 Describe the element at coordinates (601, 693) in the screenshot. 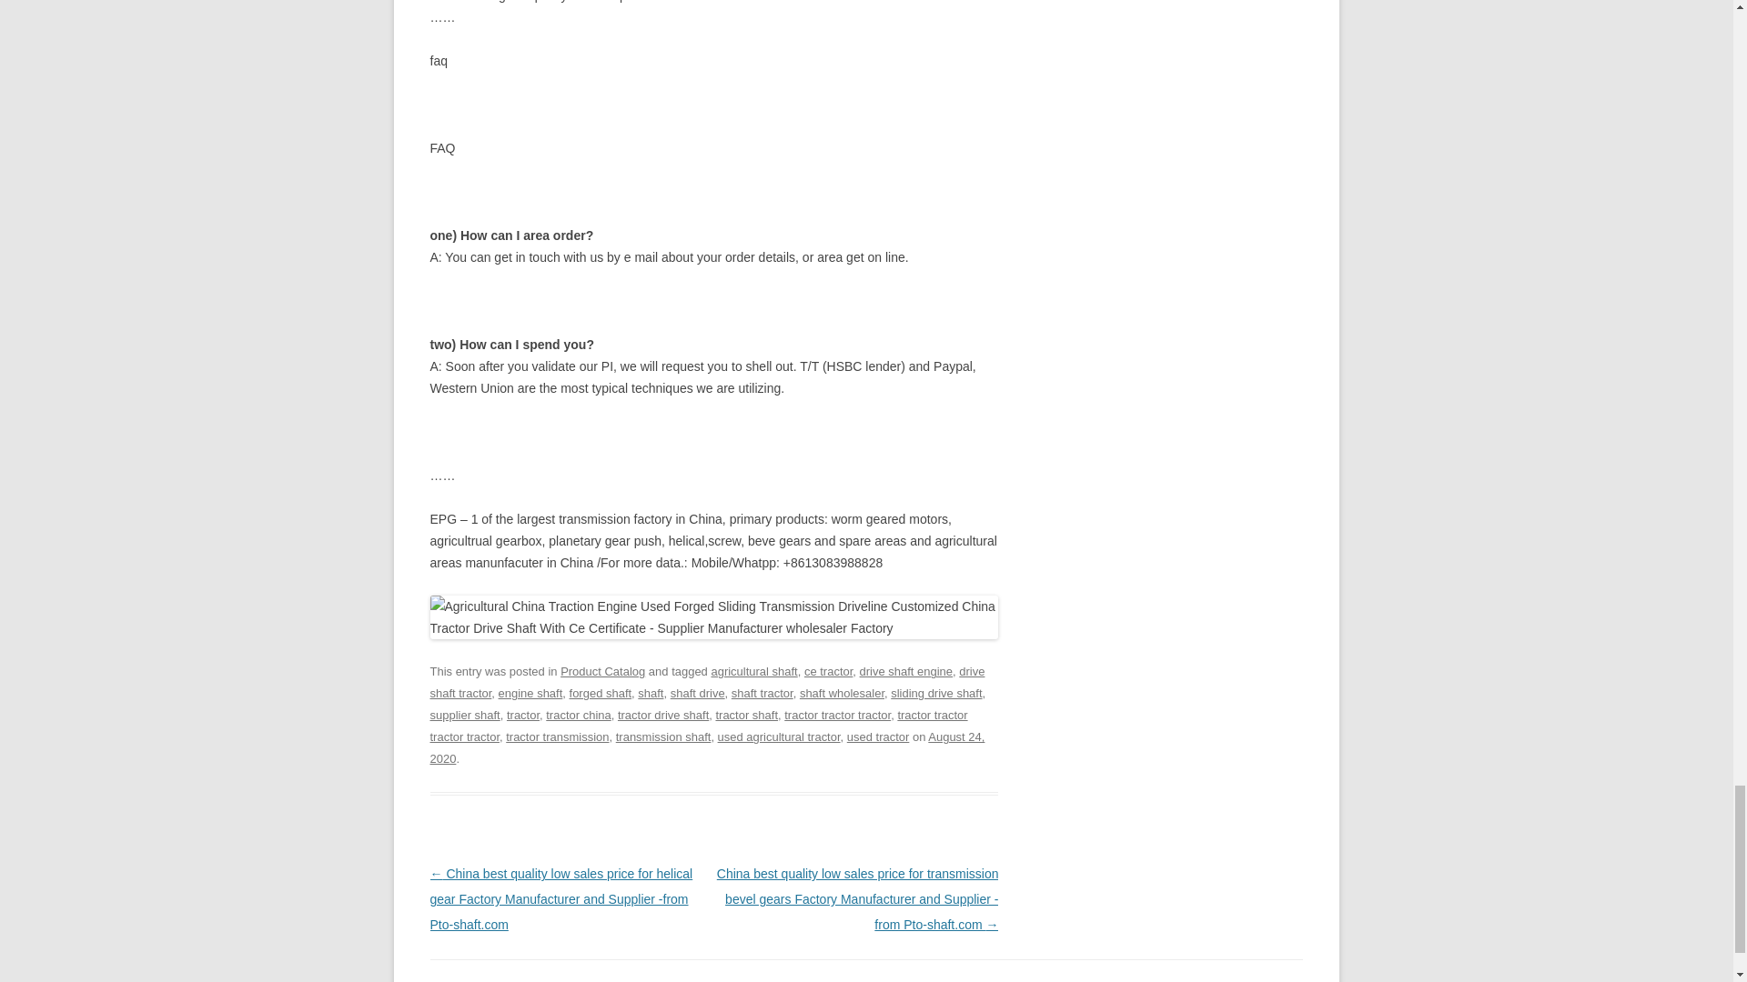

I see `forged shaft` at that location.